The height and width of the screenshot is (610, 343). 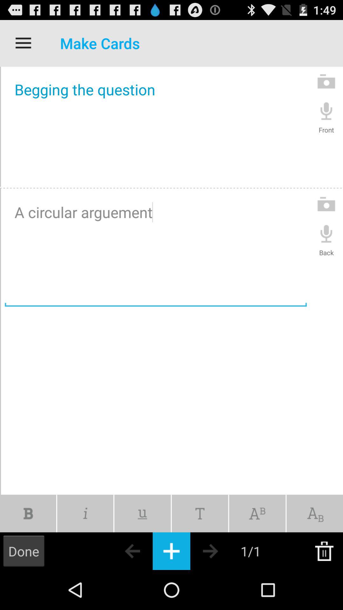 I want to click on select ab font which is at bottom first right side of the page, so click(x=314, y=513).